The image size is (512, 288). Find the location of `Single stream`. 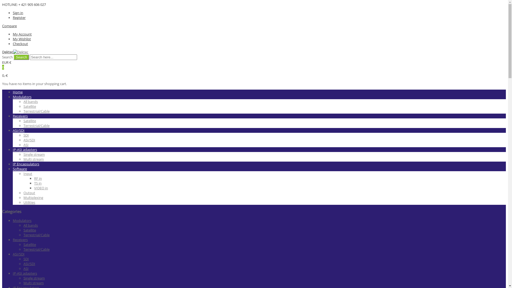

Single stream is located at coordinates (34, 154).